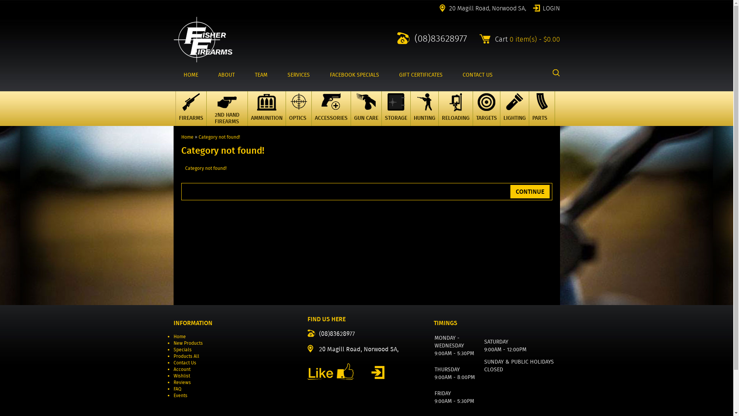  I want to click on LIGHTING, so click(514, 109).